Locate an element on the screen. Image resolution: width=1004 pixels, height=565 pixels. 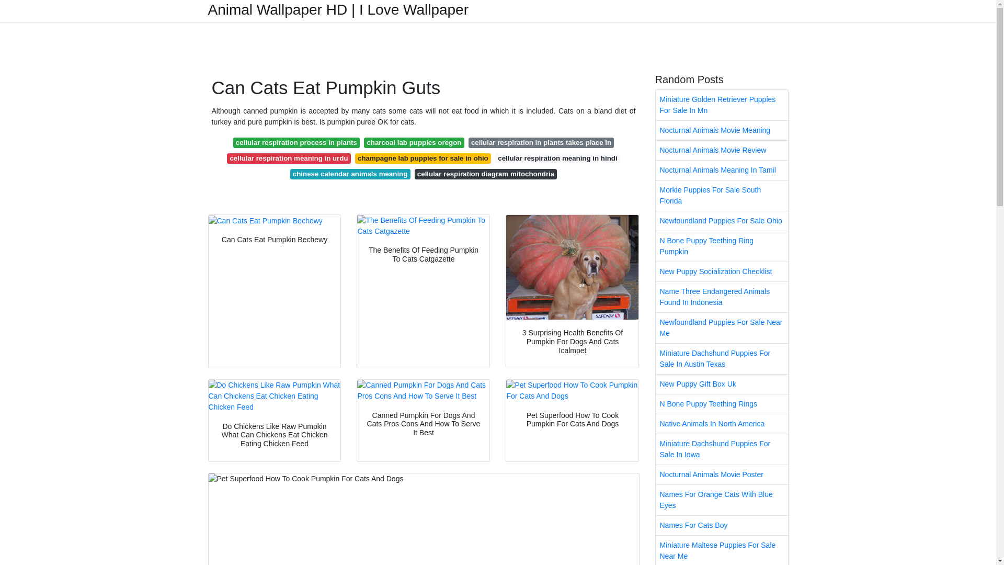
champagne lab puppies for sale in ohio is located at coordinates (423, 158).